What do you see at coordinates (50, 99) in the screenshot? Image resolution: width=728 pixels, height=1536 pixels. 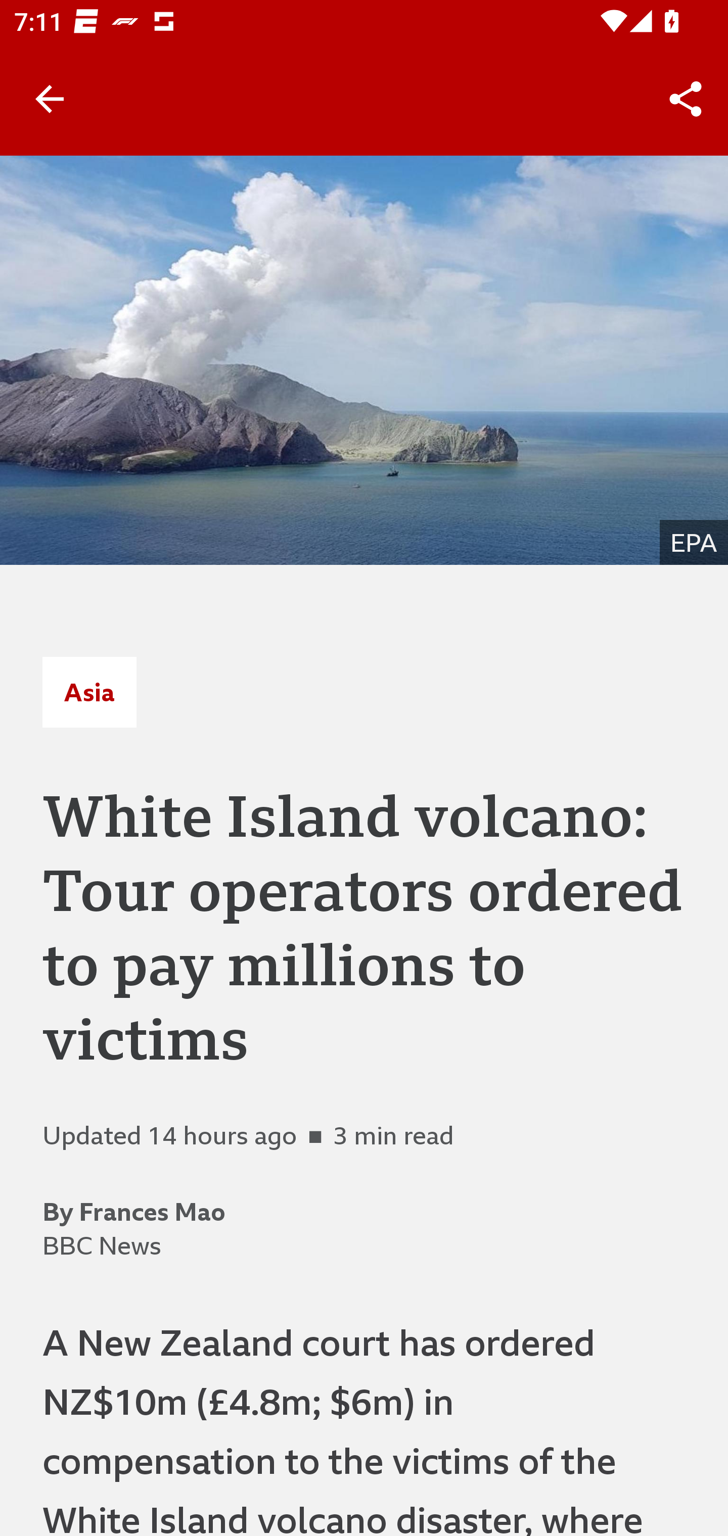 I see `Back` at bounding box center [50, 99].